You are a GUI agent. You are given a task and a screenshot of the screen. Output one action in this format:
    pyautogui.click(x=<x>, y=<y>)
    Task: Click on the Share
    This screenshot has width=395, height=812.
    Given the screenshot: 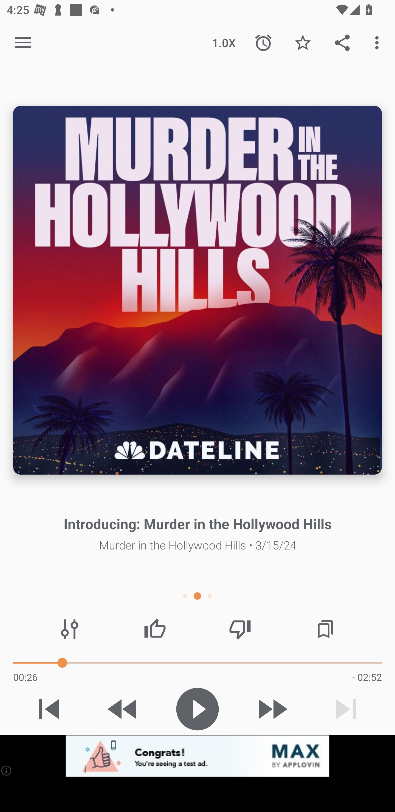 What is the action you would take?
    pyautogui.click(x=342, y=42)
    